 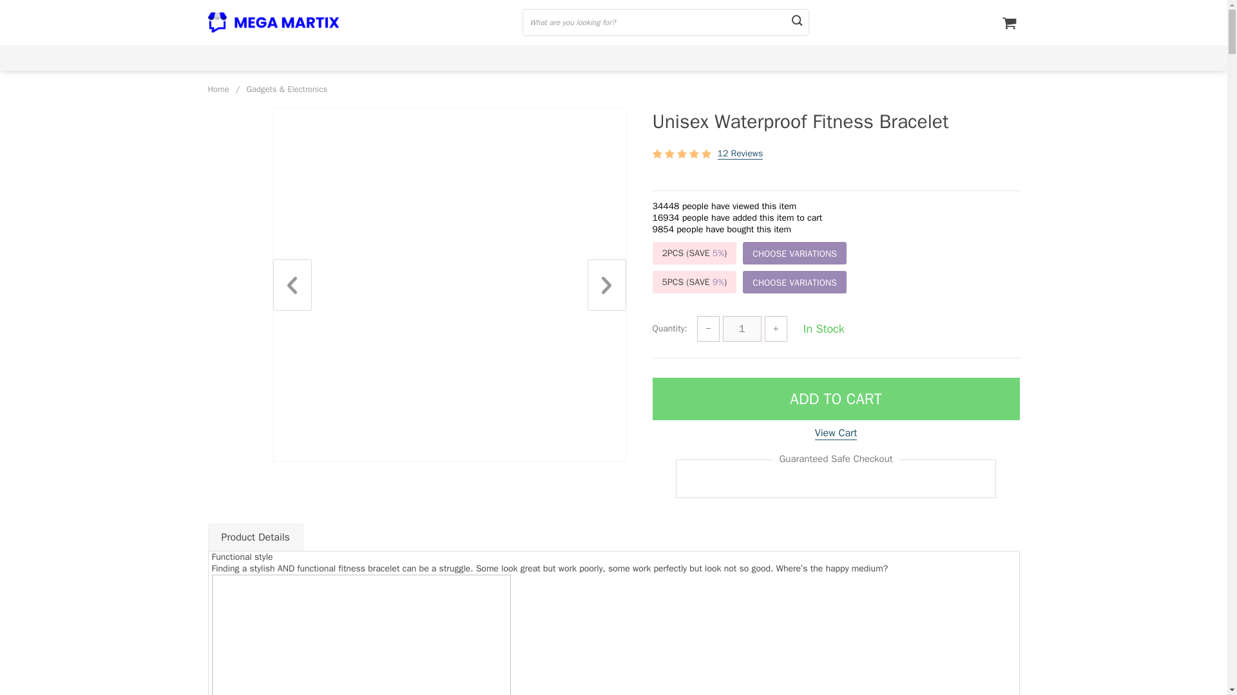 I want to click on Home, so click(x=218, y=89).